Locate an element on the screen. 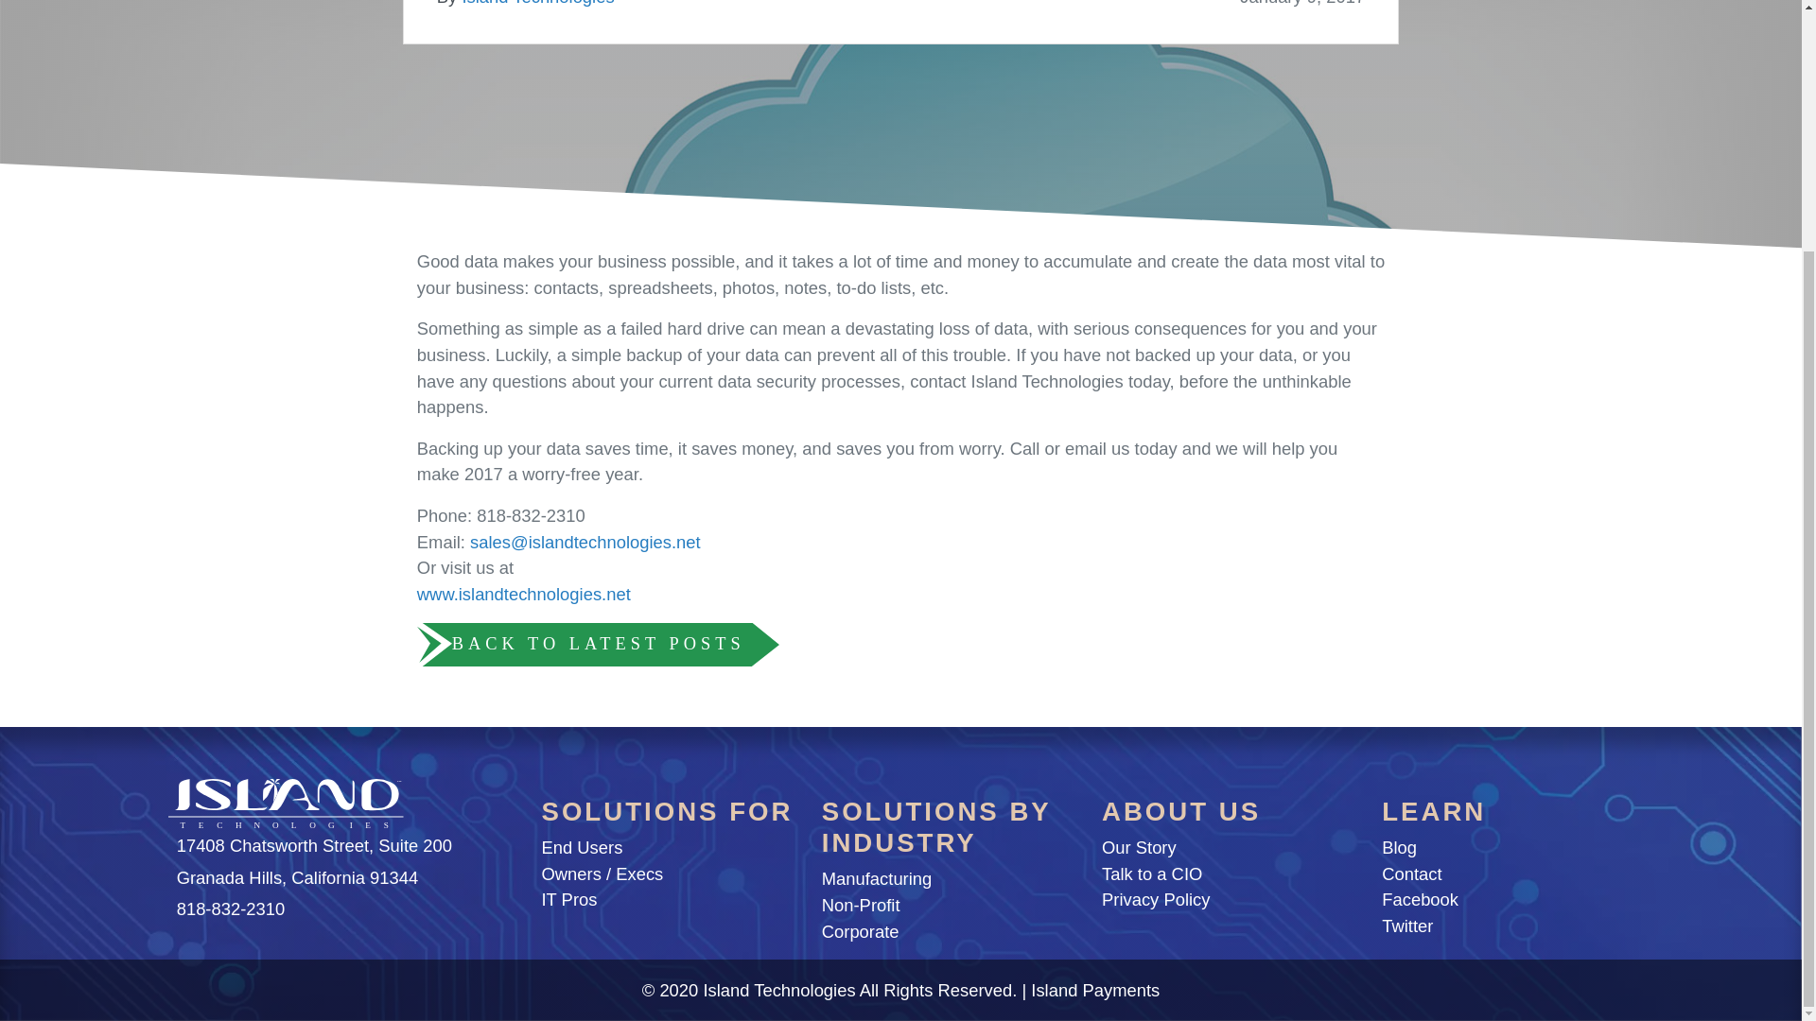 The height and width of the screenshot is (1021, 1816). 818-832-2310 is located at coordinates (231, 909).